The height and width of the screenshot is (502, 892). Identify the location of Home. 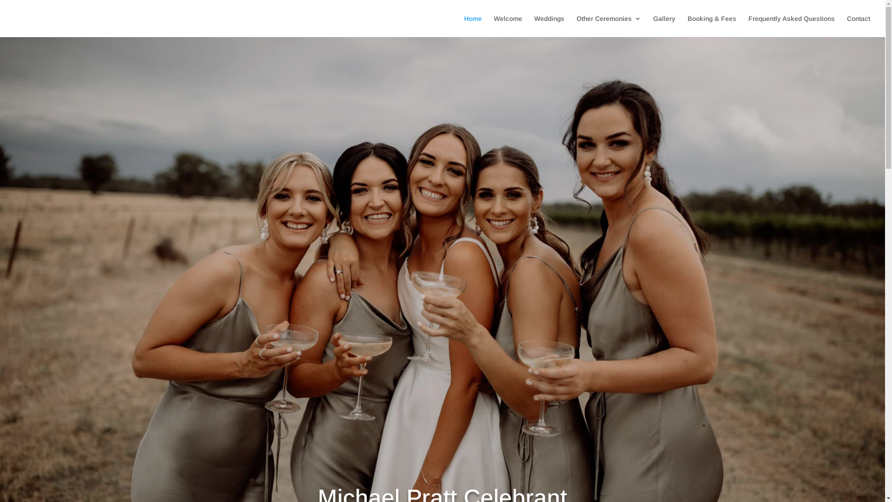
(473, 26).